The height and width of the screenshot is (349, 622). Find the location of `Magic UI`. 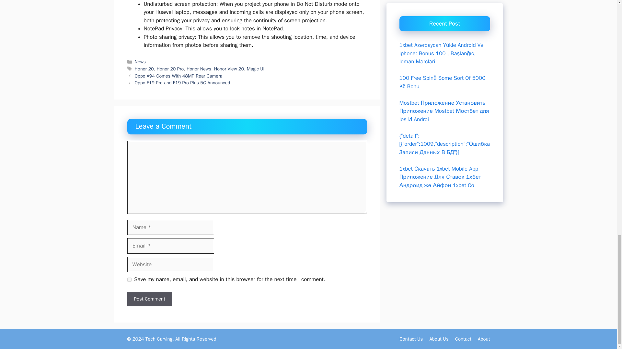

Magic UI is located at coordinates (256, 69).